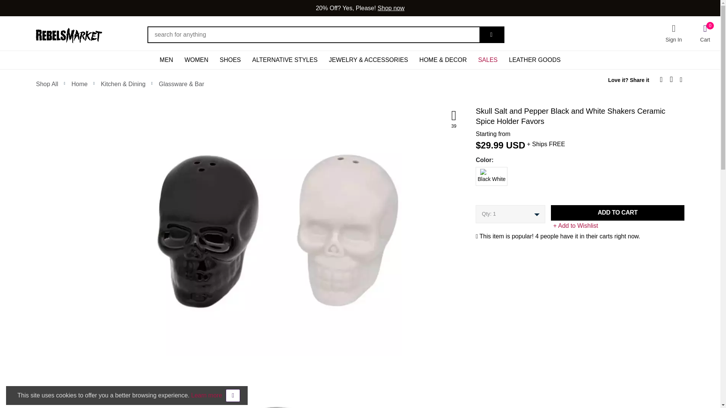 The width and height of the screenshot is (726, 408). What do you see at coordinates (705, 32) in the screenshot?
I see `MEN` at bounding box center [705, 32].